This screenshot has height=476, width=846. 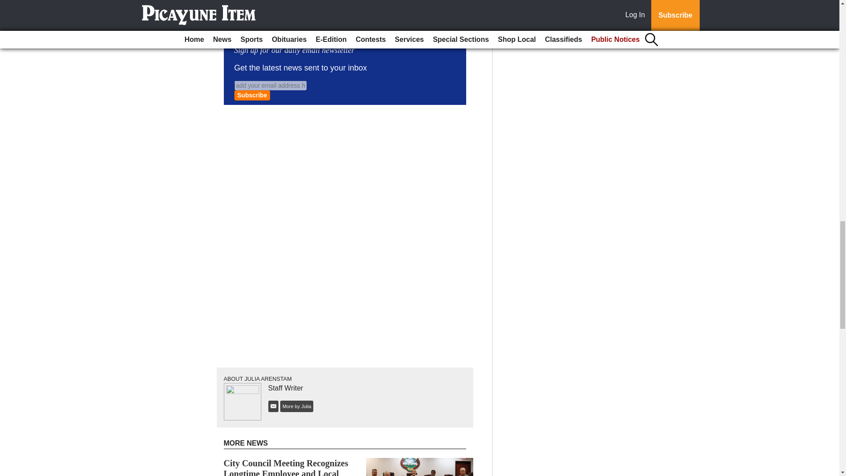 What do you see at coordinates (296, 406) in the screenshot?
I see `More by Julia` at bounding box center [296, 406].